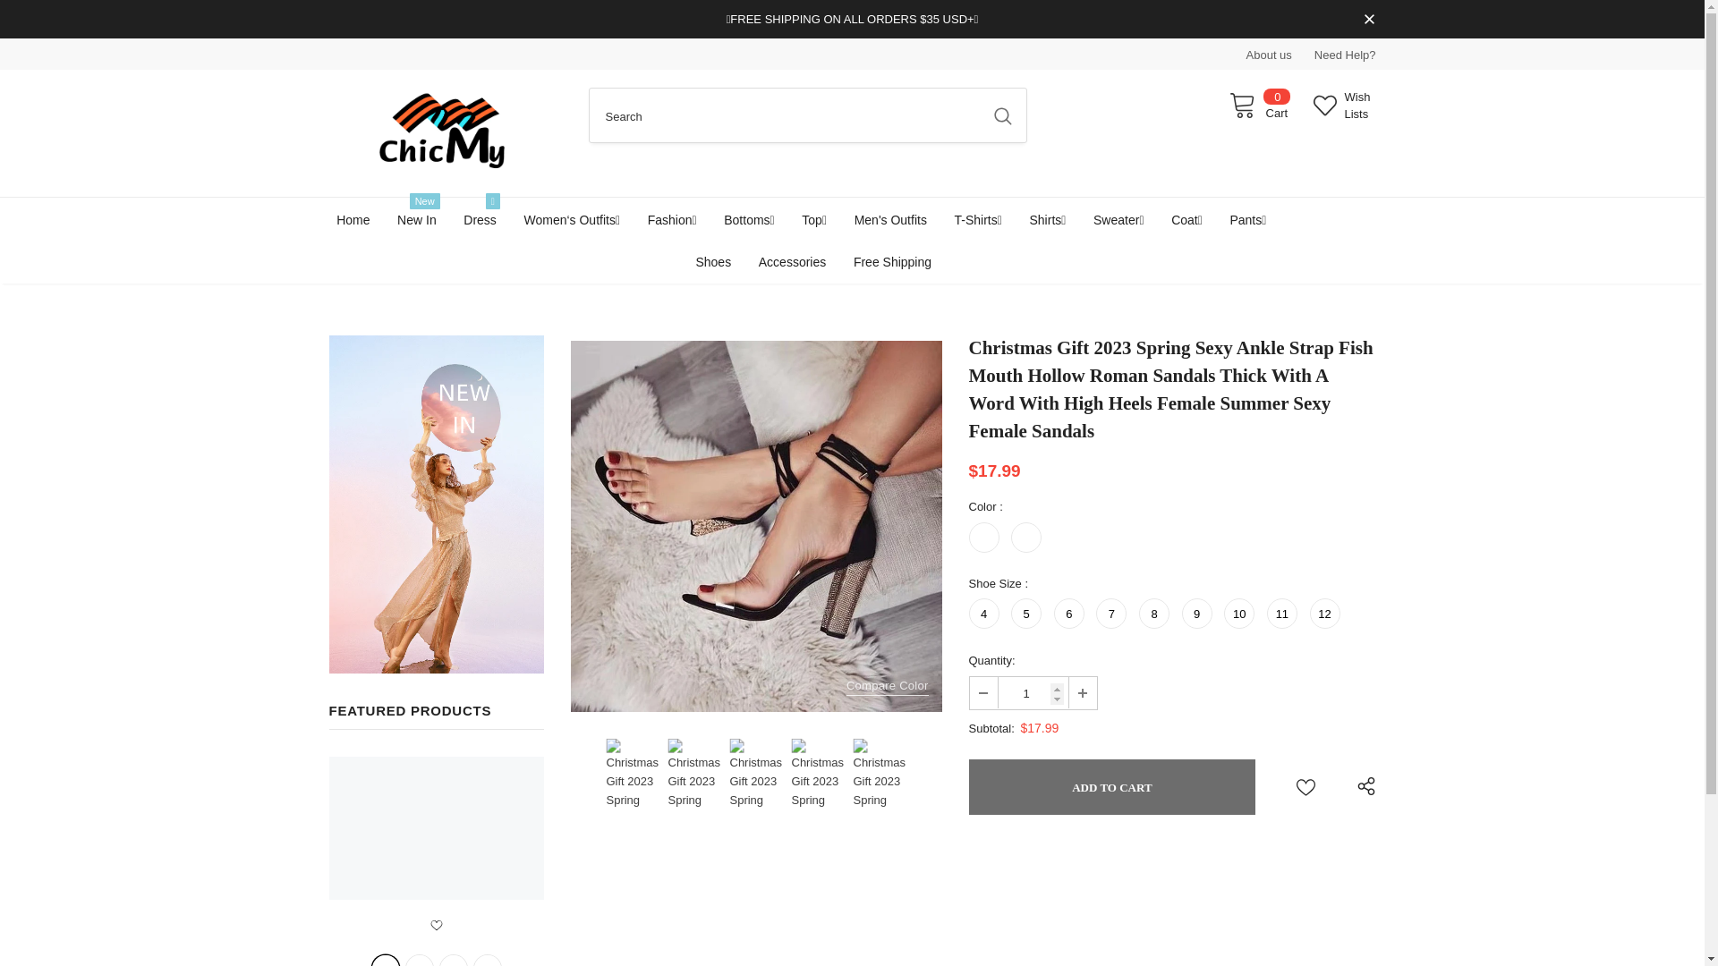  Describe the element at coordinates (446, 132) in the screenshot. I see `Logo` at that location.